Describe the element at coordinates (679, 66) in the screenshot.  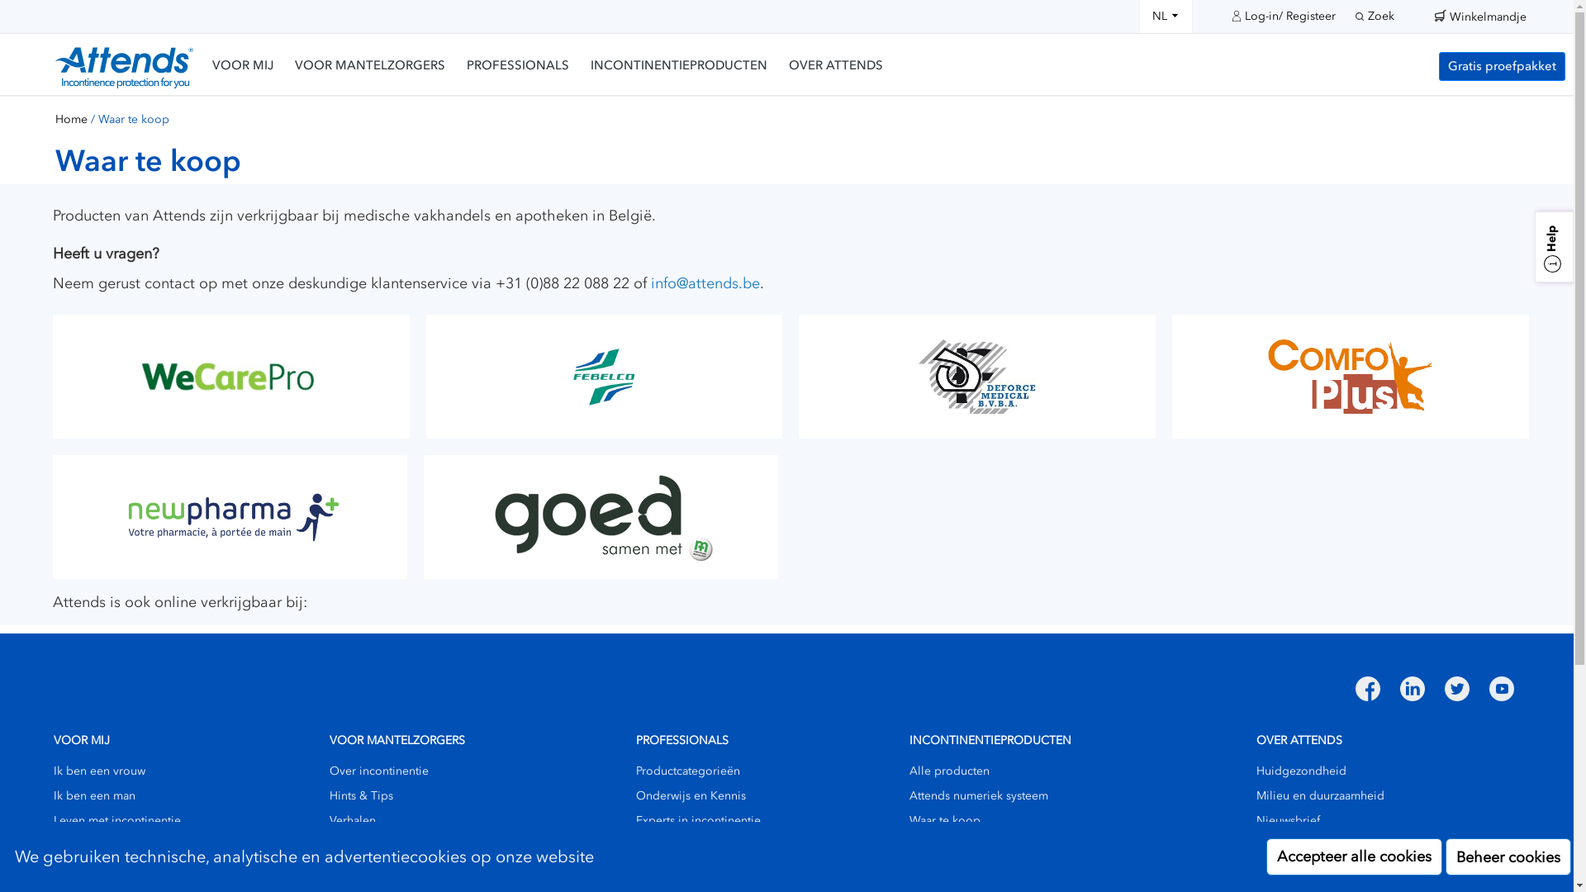
I see `INCONTINENTIEPRODUCTEN` at that location.